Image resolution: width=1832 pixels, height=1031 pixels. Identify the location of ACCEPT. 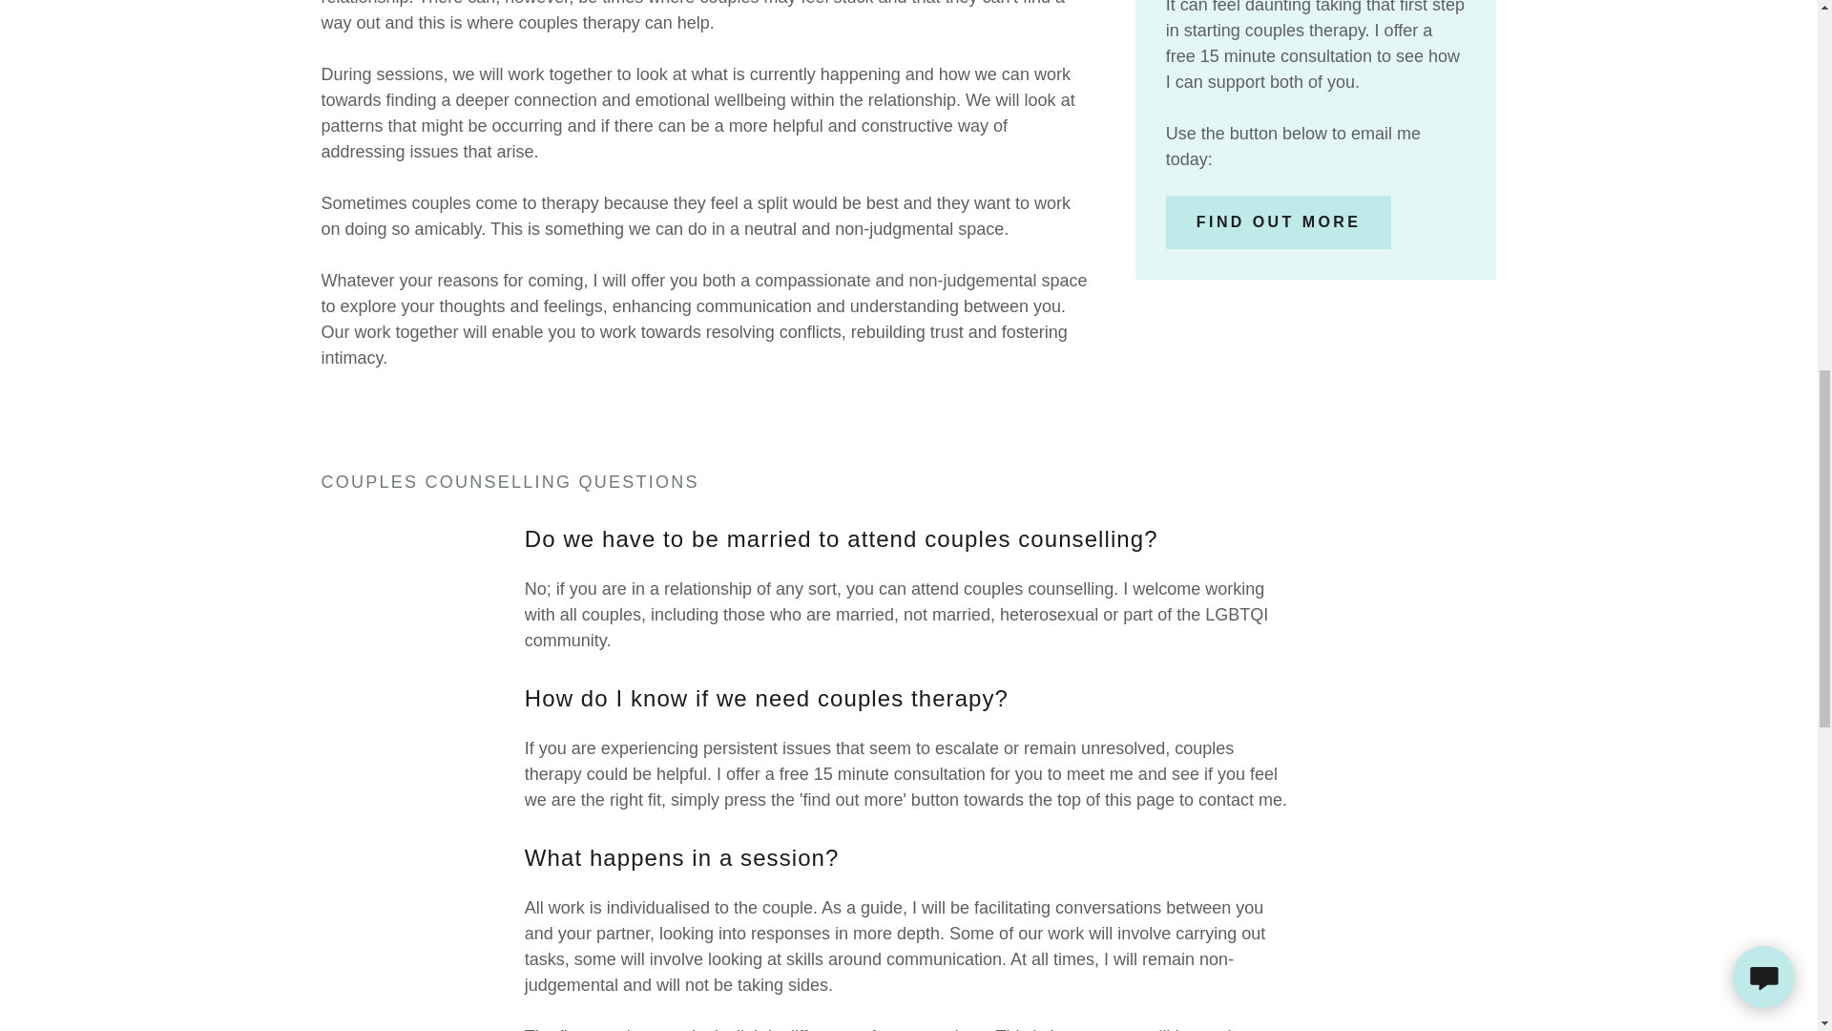
(1693, 409).